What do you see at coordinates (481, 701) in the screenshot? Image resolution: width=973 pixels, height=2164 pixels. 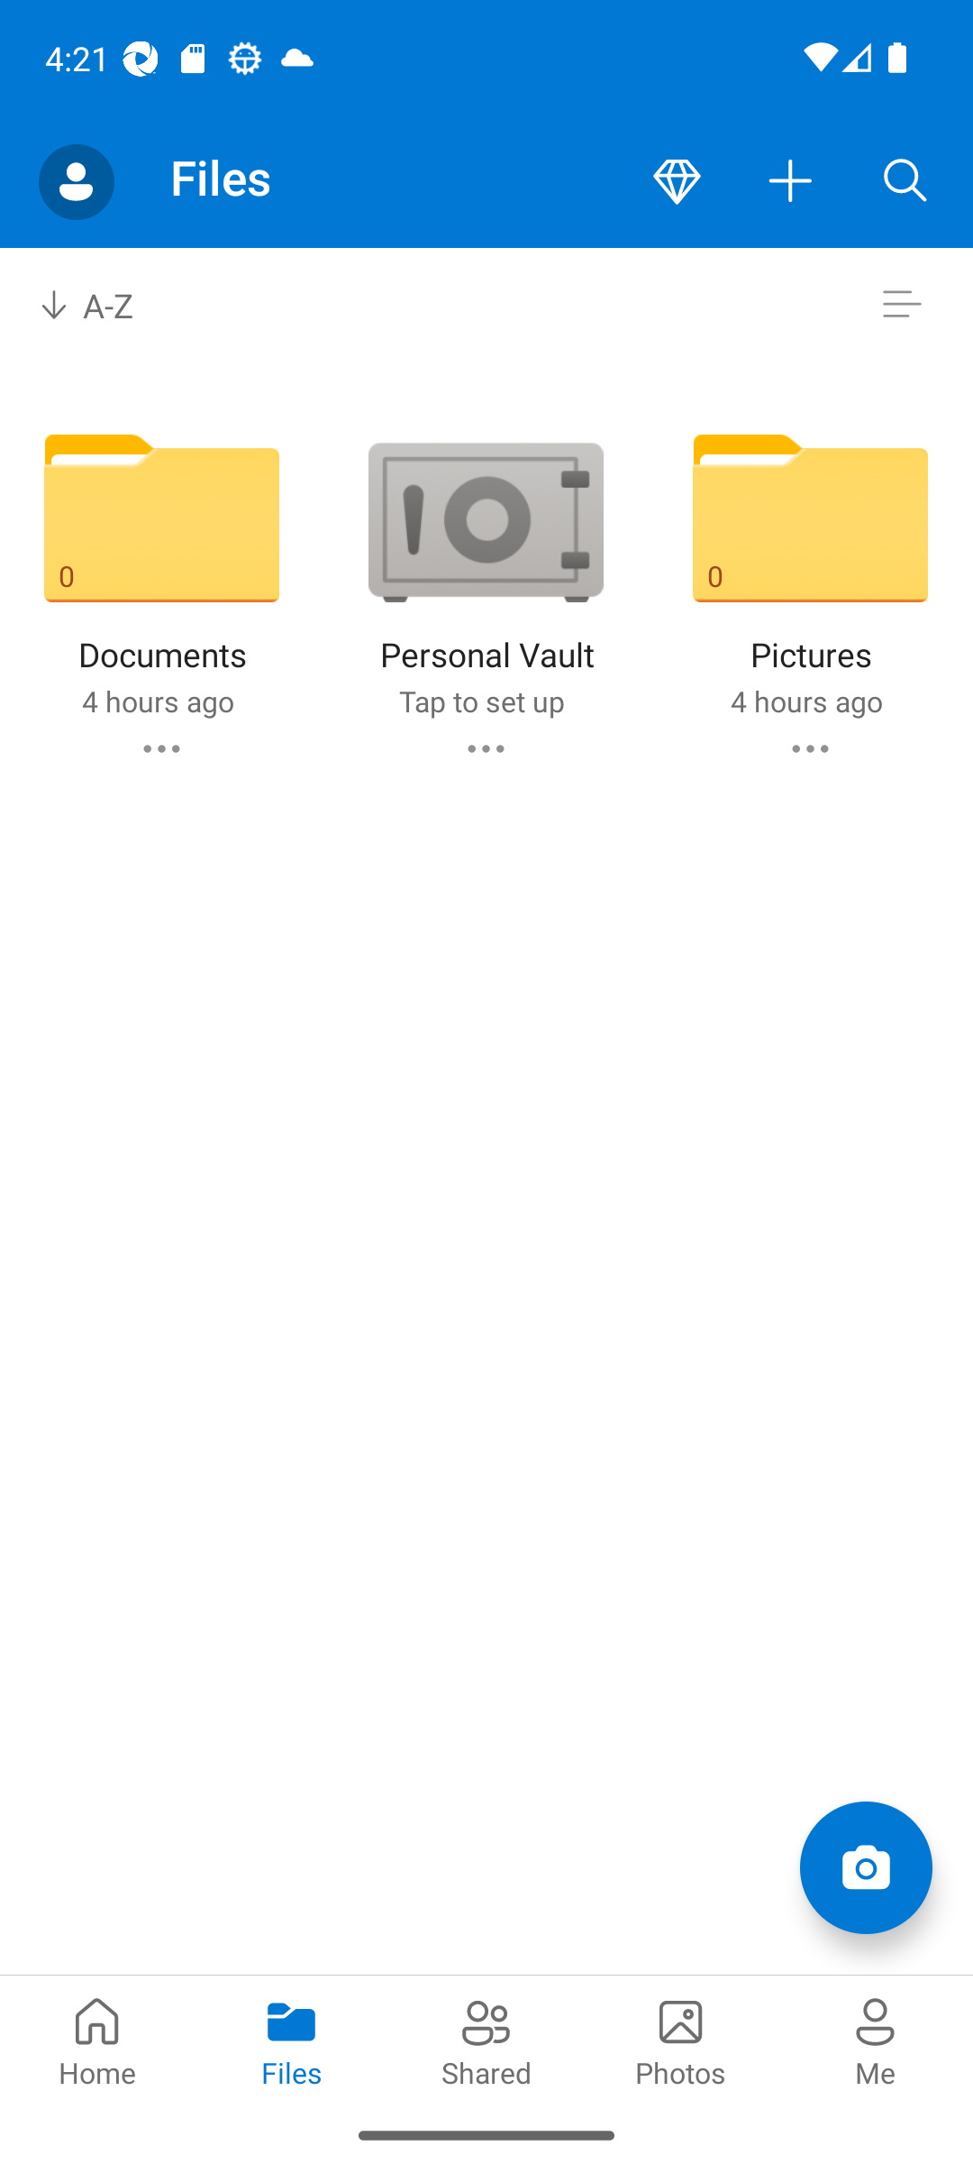 I see `Tap to set up` at bounding box center [481, 701].